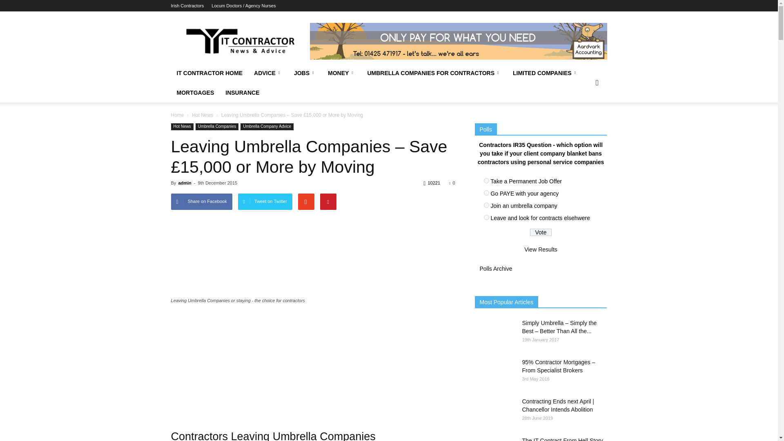 The height and width of the screenshot is (441, 784). I want to click on Irish Contractors, so click(187, 6).